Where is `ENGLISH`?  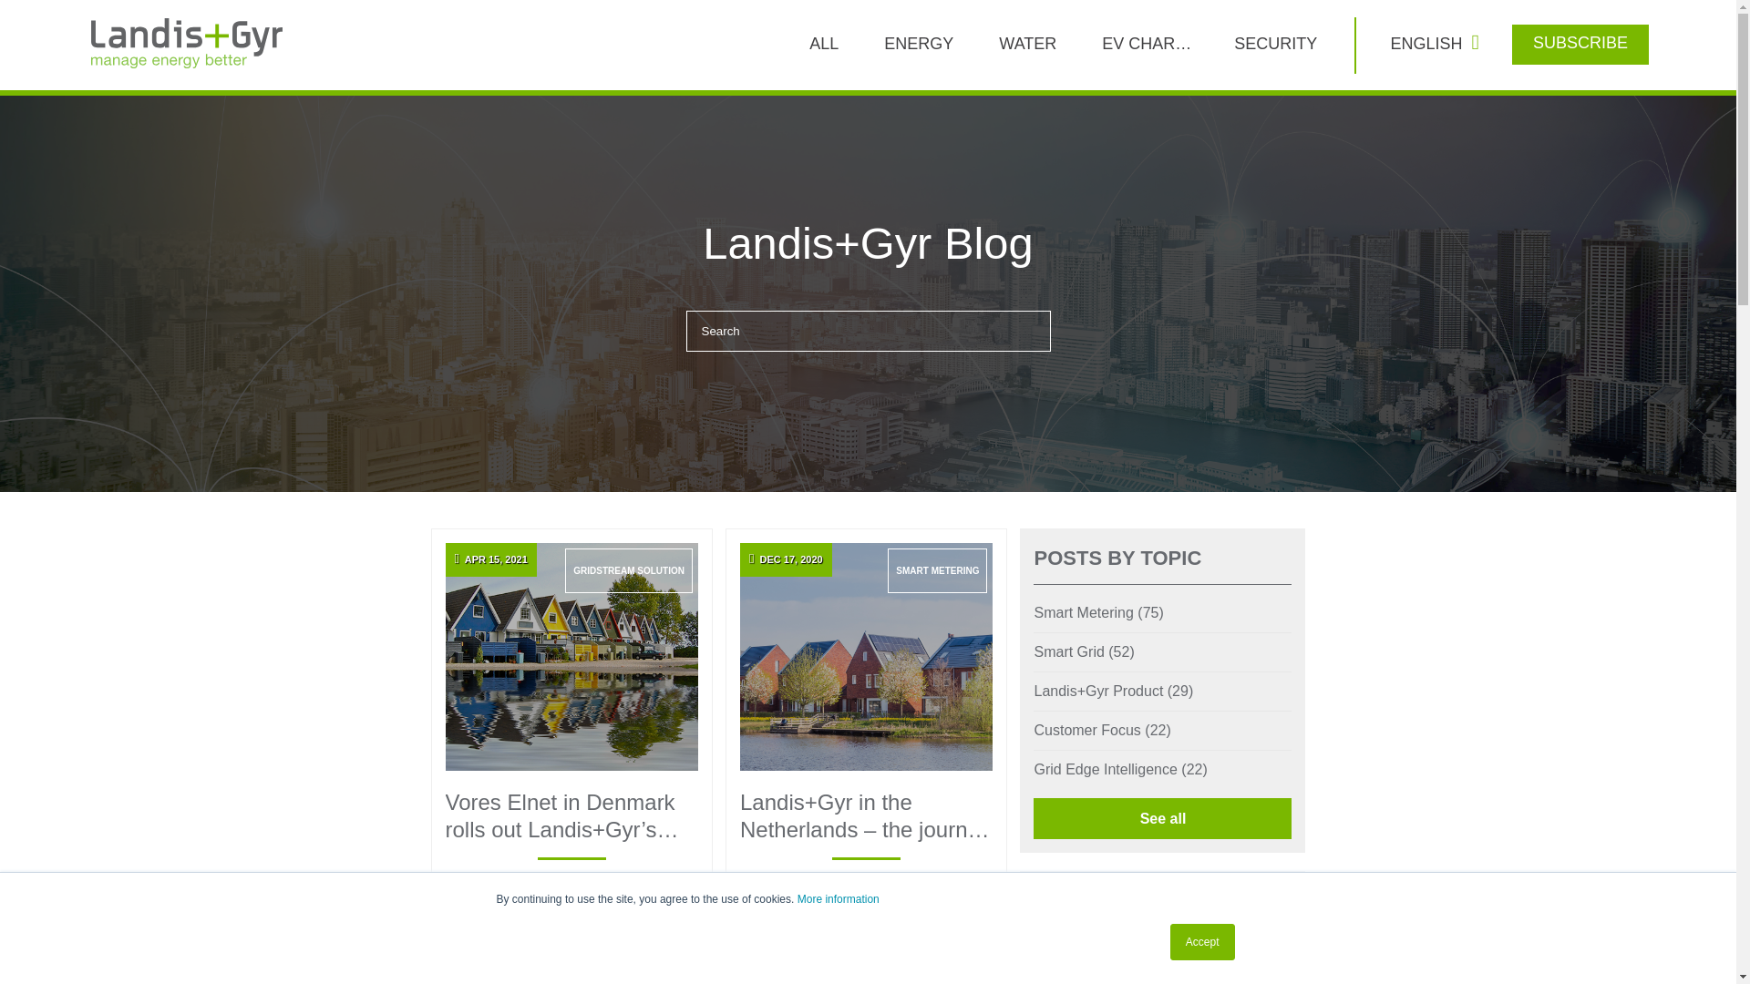
ENGLISH is located at coordinates (1430, 44).